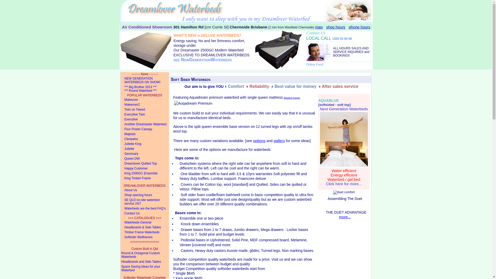 This screenshot has height=279, width=496. I want to click on more..., so click(345, 217).